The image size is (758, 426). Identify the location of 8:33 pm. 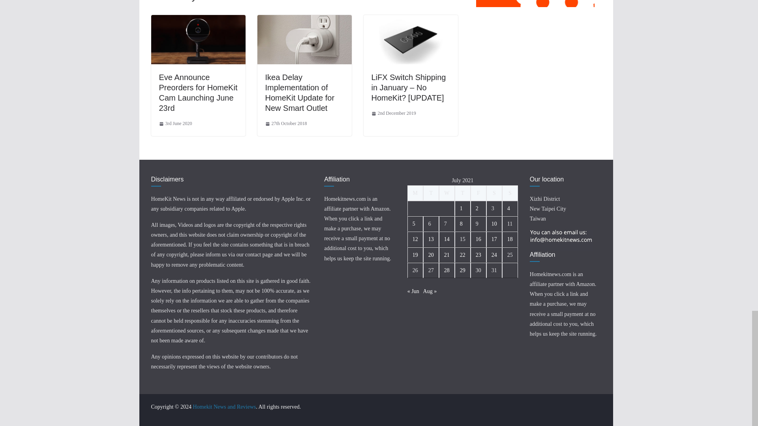
(175, 124).